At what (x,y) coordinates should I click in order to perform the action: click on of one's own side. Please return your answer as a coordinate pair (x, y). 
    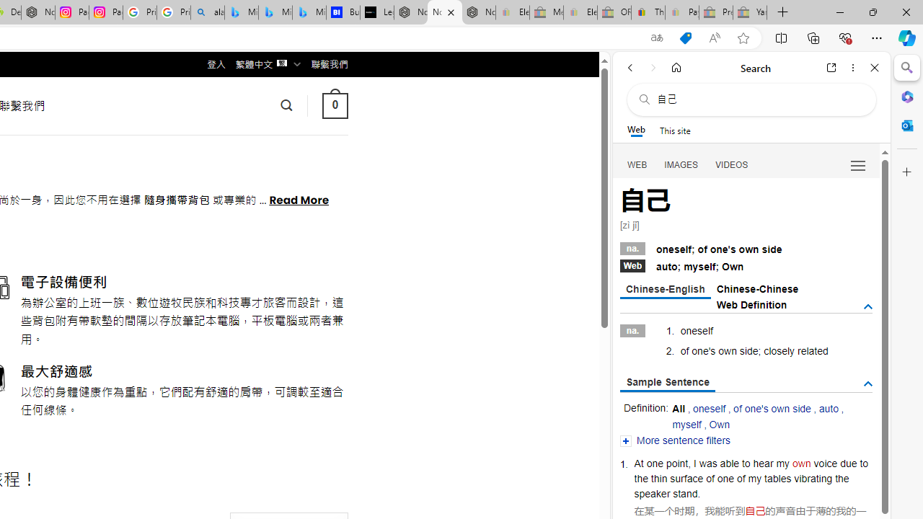
    Looking at the image, I should click on (772, 408).